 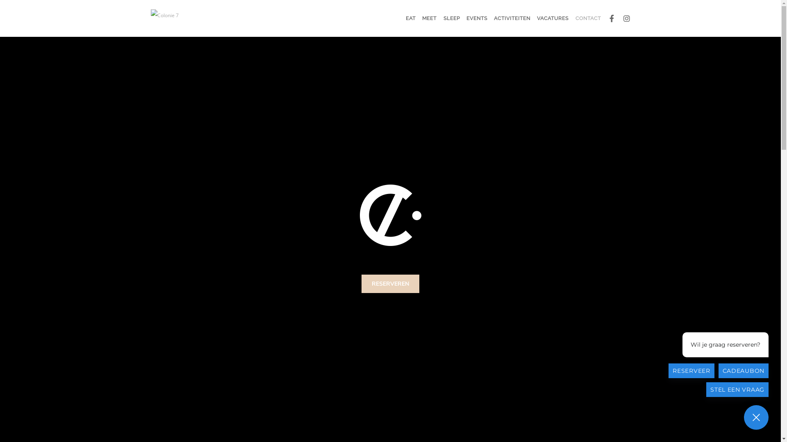 I want to click on EAT, so click(x=401, y=302).